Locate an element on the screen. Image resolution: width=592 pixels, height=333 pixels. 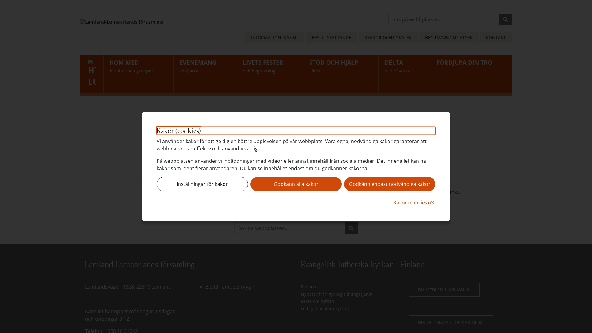
Etusivu is located at coordinates (208, 207).